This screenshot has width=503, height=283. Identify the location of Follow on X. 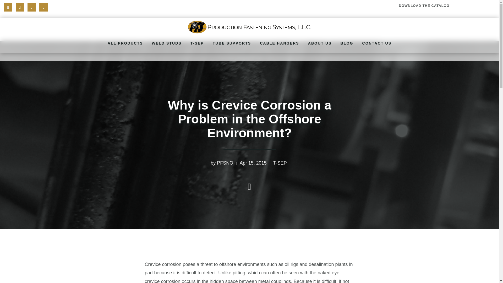
(20, 7).